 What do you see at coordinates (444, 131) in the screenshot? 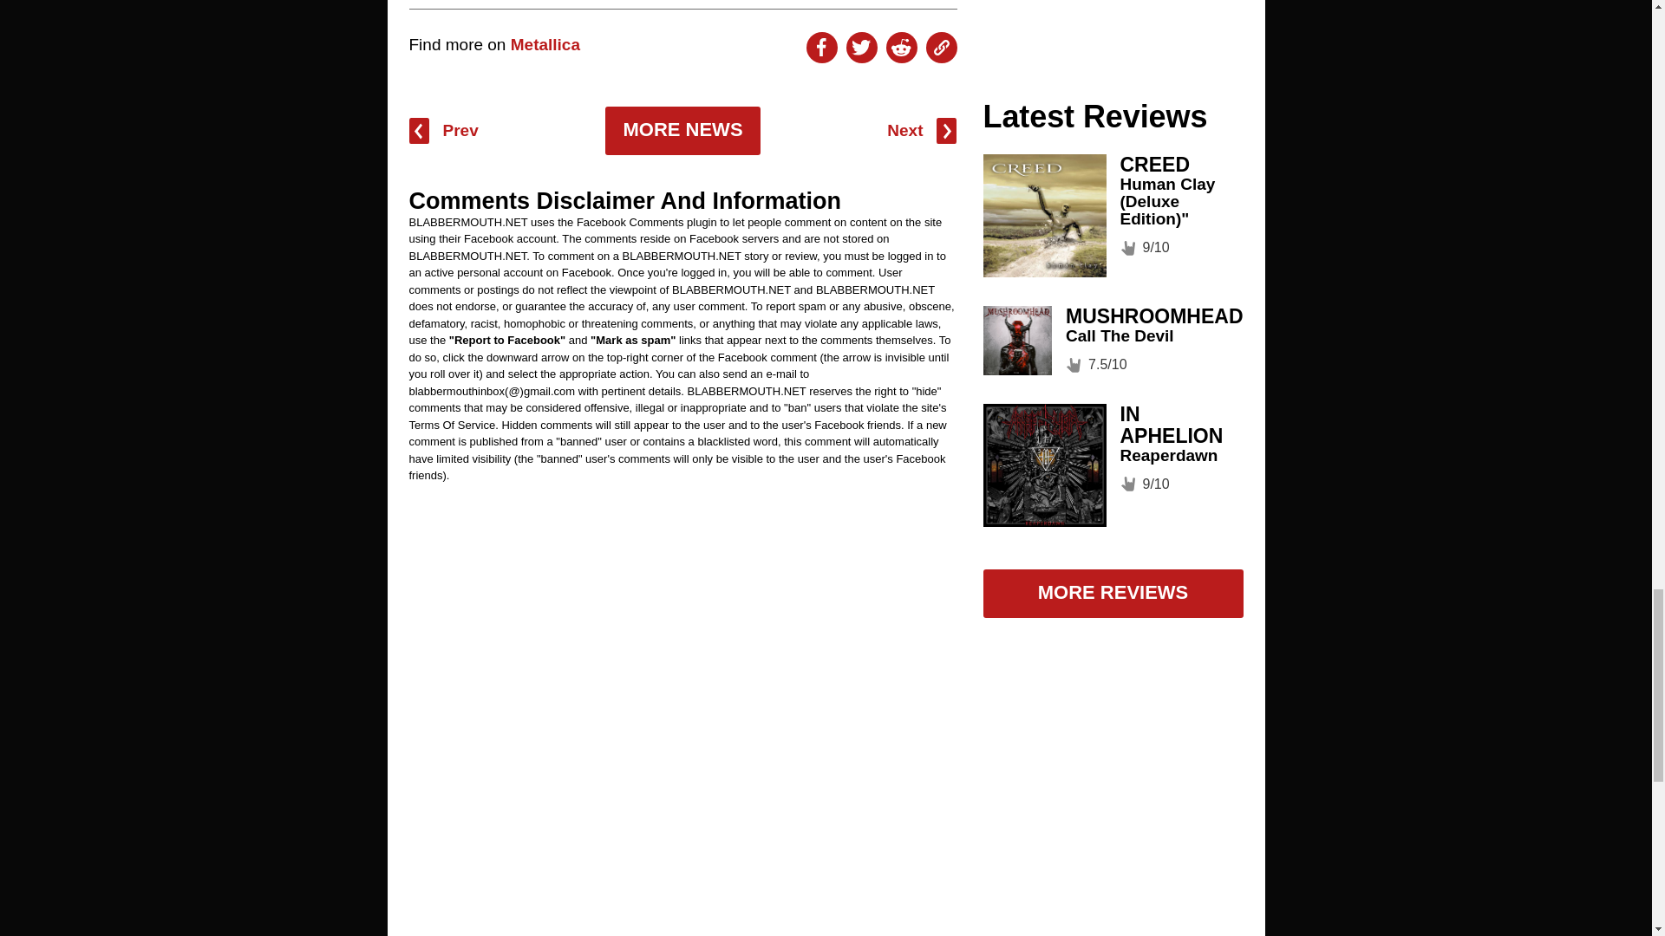
I see `Prev` at bounding box center [444, 131].